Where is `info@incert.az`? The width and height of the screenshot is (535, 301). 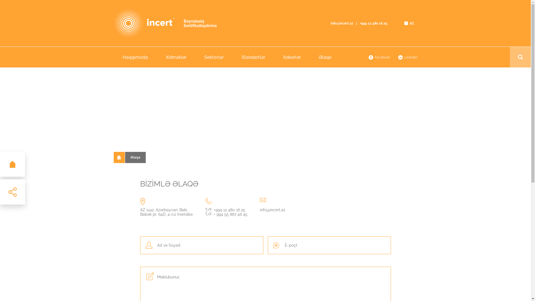
info@incert.az is located at coordinates (342, 23).